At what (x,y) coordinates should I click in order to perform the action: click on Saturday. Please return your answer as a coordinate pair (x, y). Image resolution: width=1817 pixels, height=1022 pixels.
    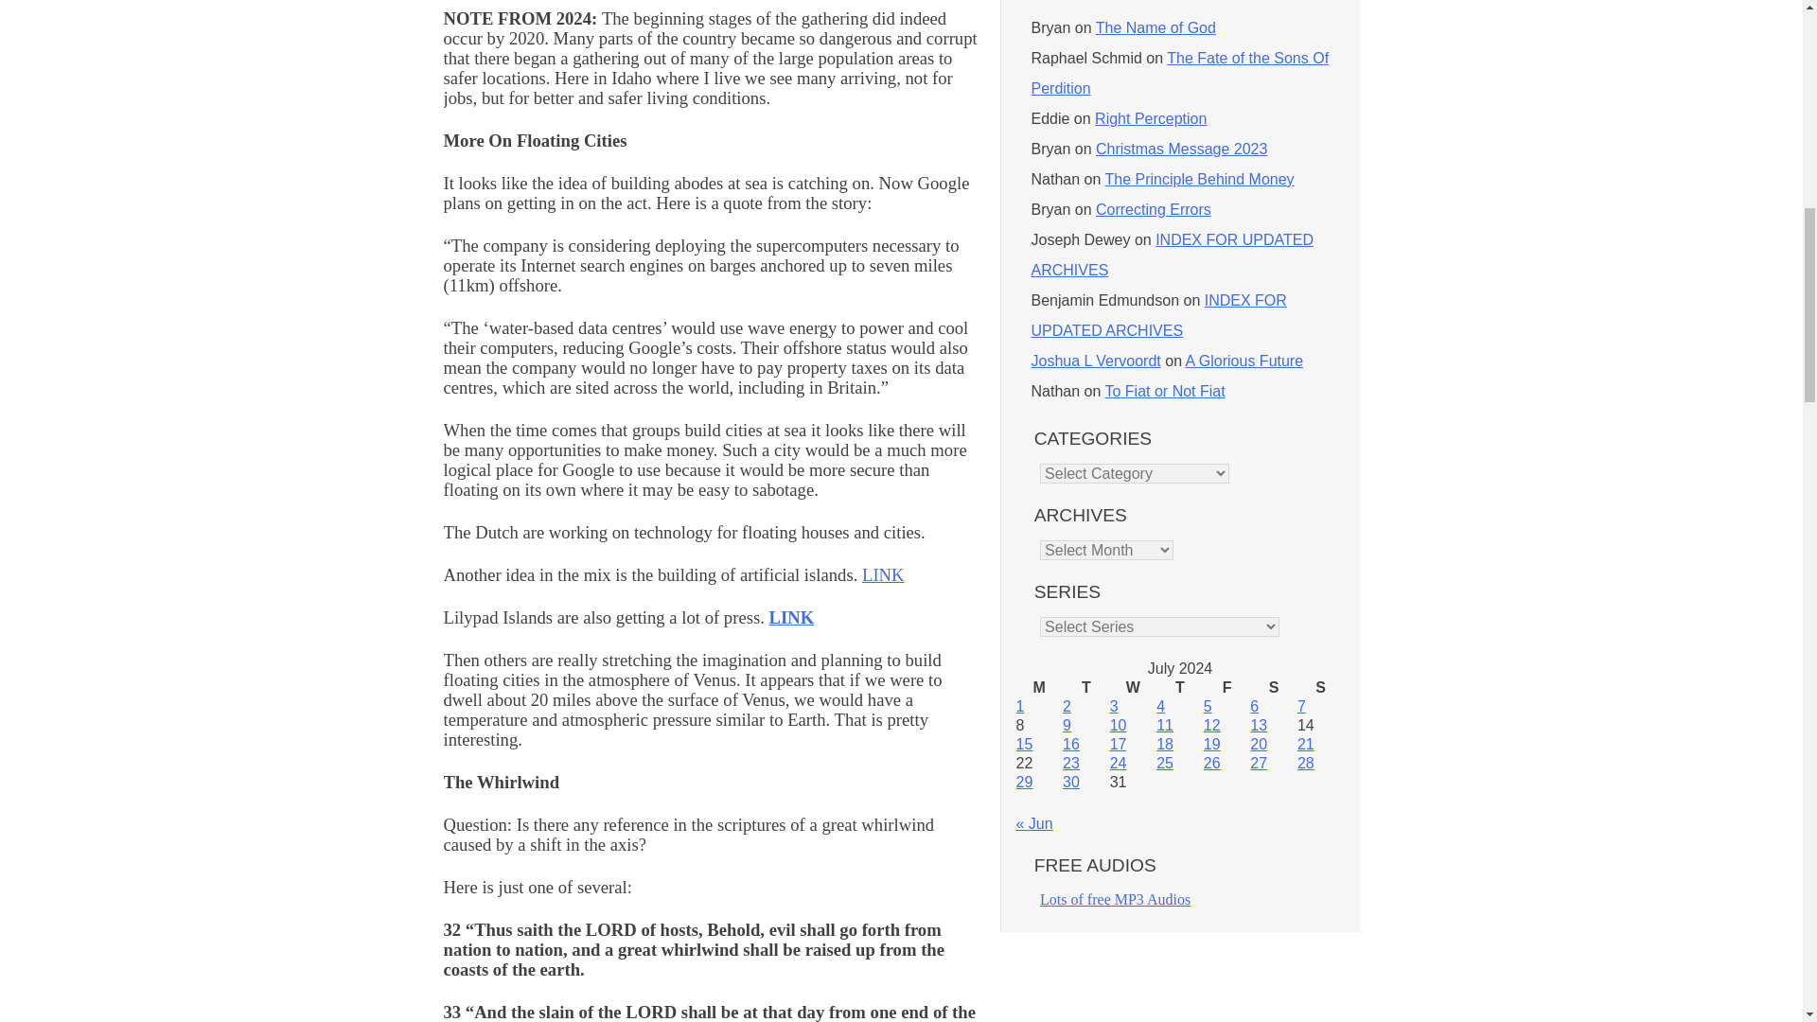
    Looking at the image, I should click on (1273, 687).